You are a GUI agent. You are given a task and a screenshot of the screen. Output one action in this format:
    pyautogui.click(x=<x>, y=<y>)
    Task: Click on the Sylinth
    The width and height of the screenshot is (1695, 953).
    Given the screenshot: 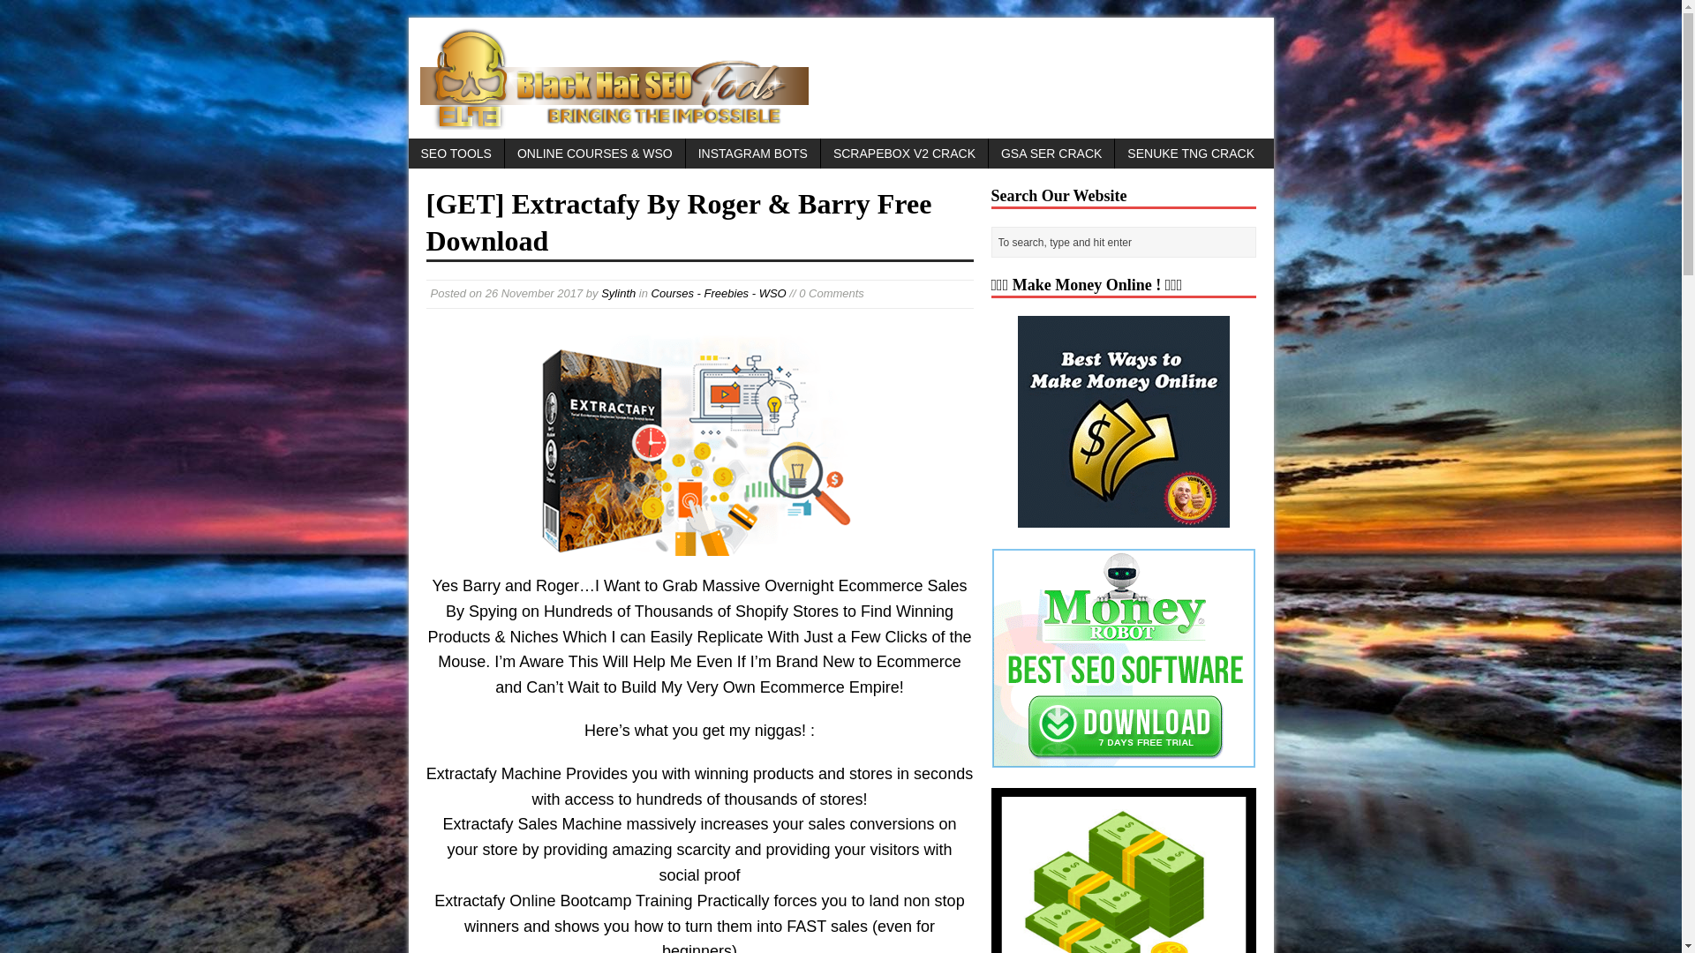 What is the action you would take?
    pyautogui.click(x=618, y=293)
    